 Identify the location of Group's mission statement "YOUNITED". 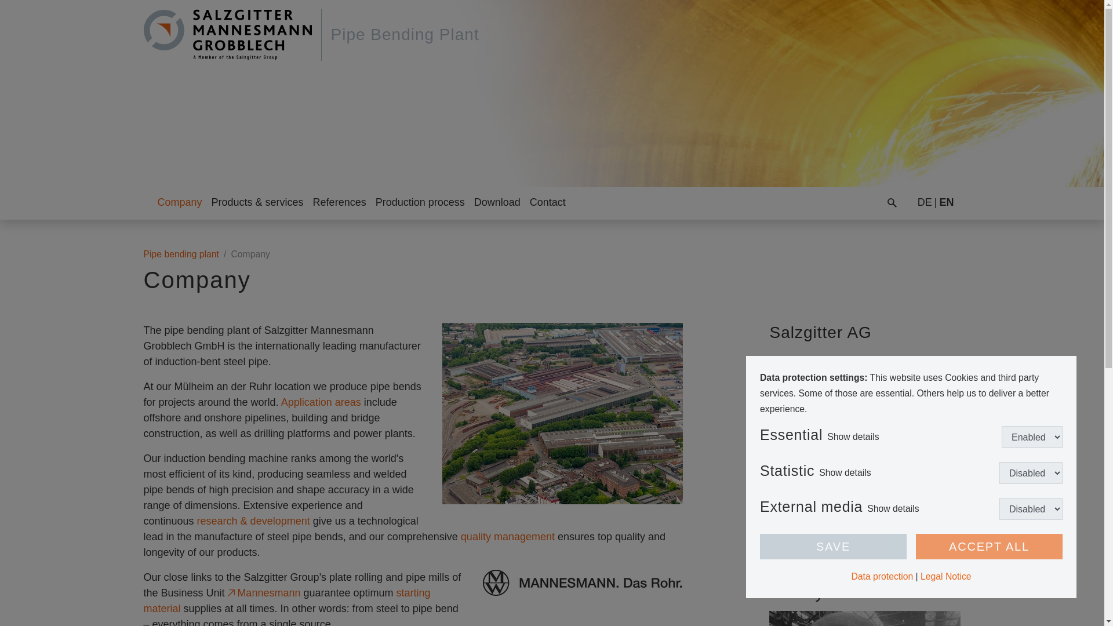
(864, 518).